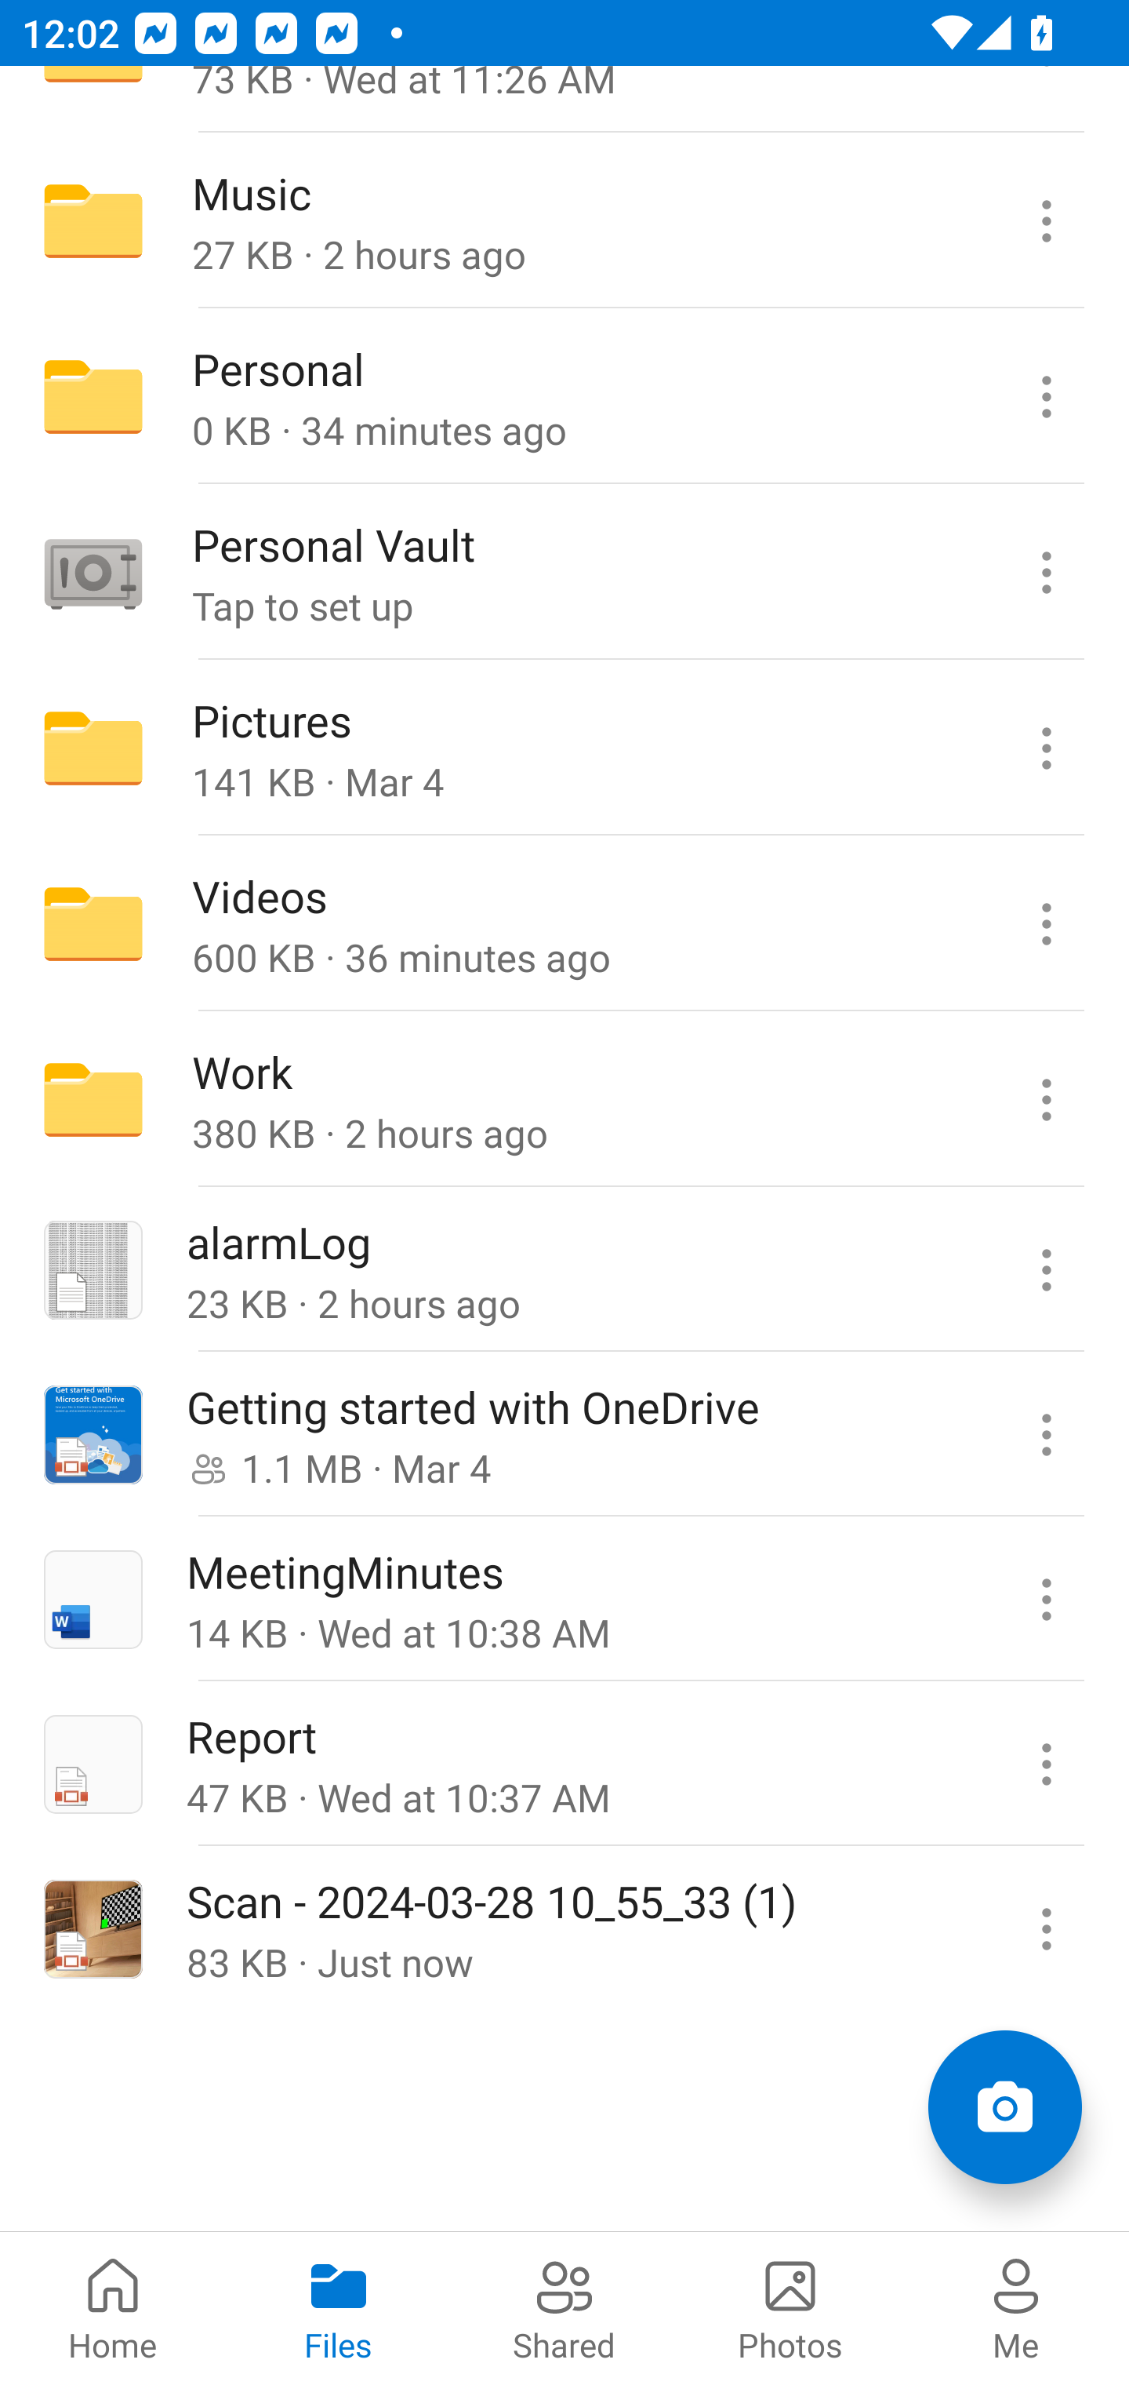  I want to click on Folder Work 380 KB · 2 hours ago Work commands, so click(564, 1098).